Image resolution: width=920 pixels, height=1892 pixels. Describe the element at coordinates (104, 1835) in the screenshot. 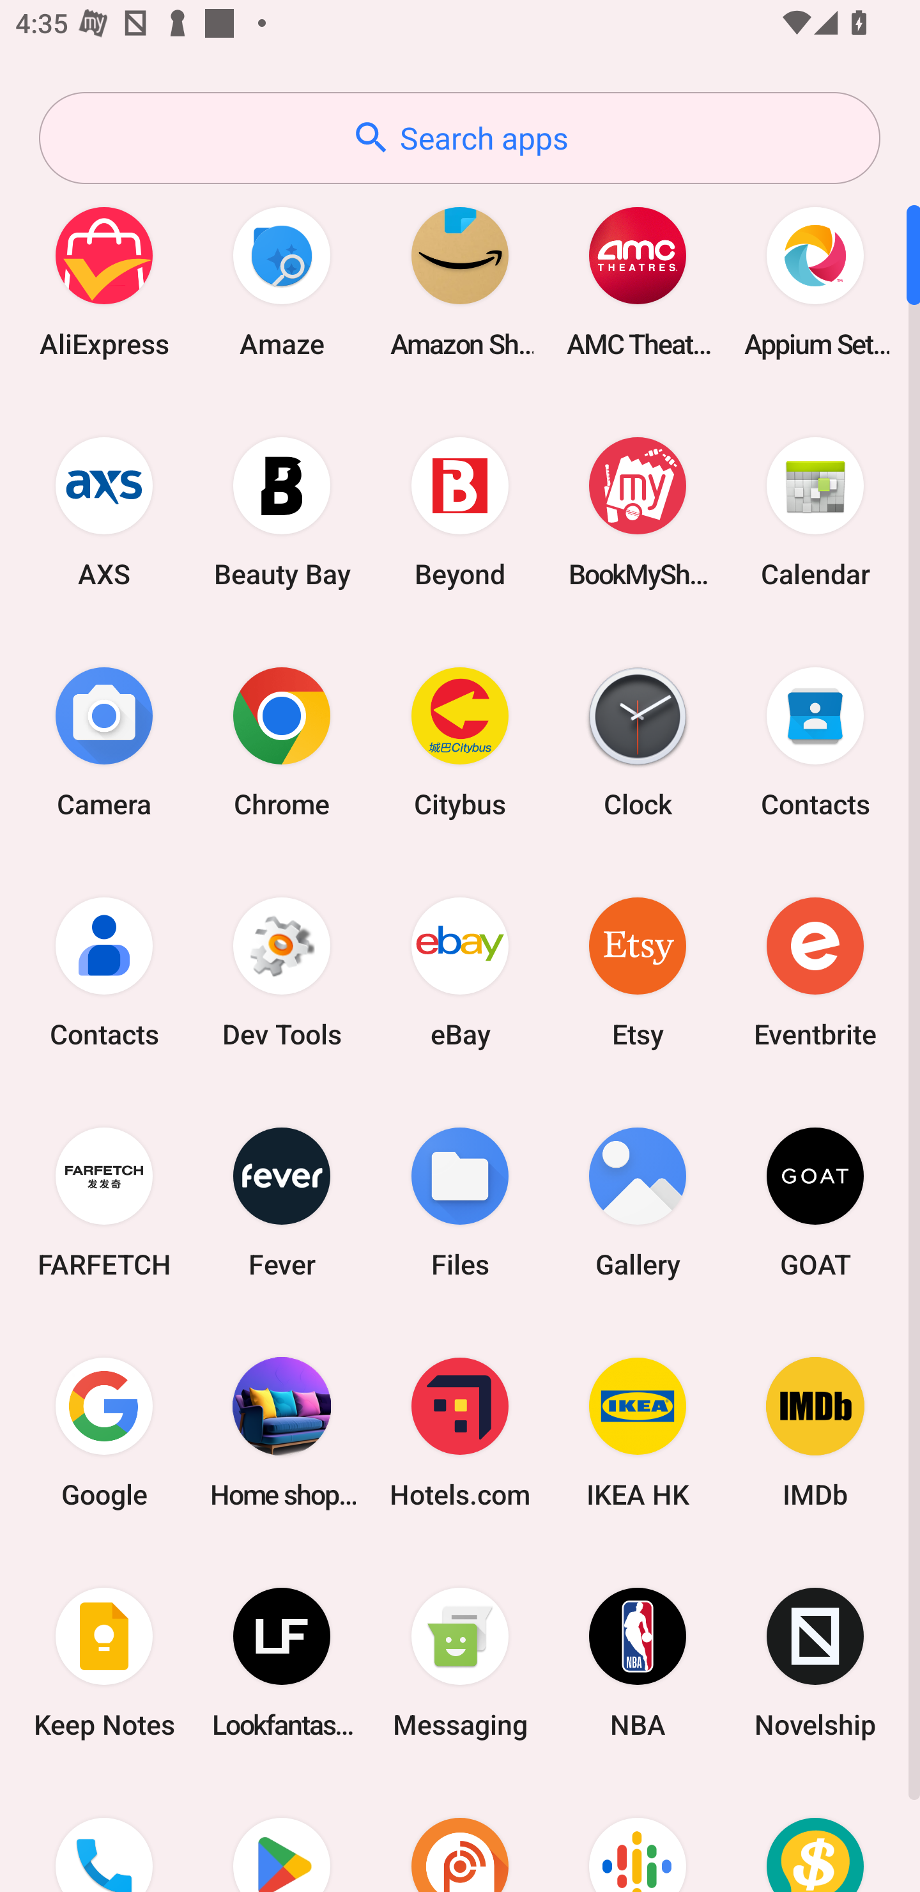

I see `Phone` at that location.